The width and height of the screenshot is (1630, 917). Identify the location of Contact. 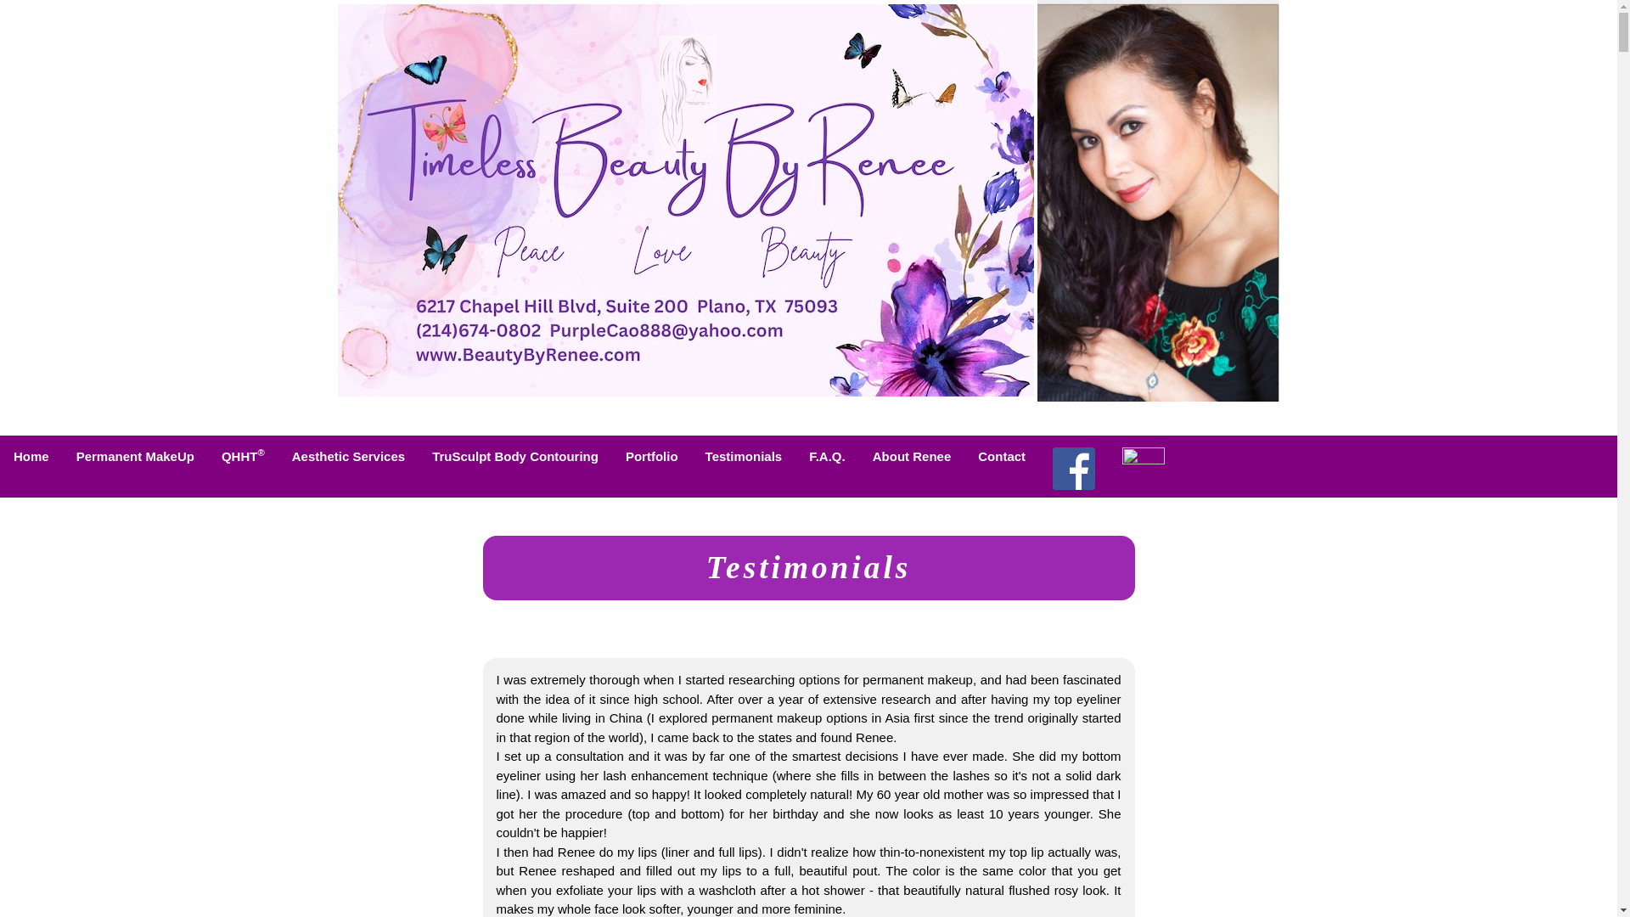
(1002, 457).